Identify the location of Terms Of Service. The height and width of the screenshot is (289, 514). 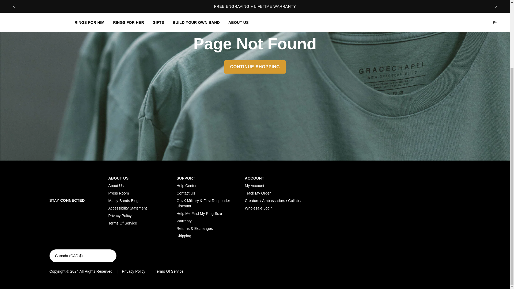
(122, 223).